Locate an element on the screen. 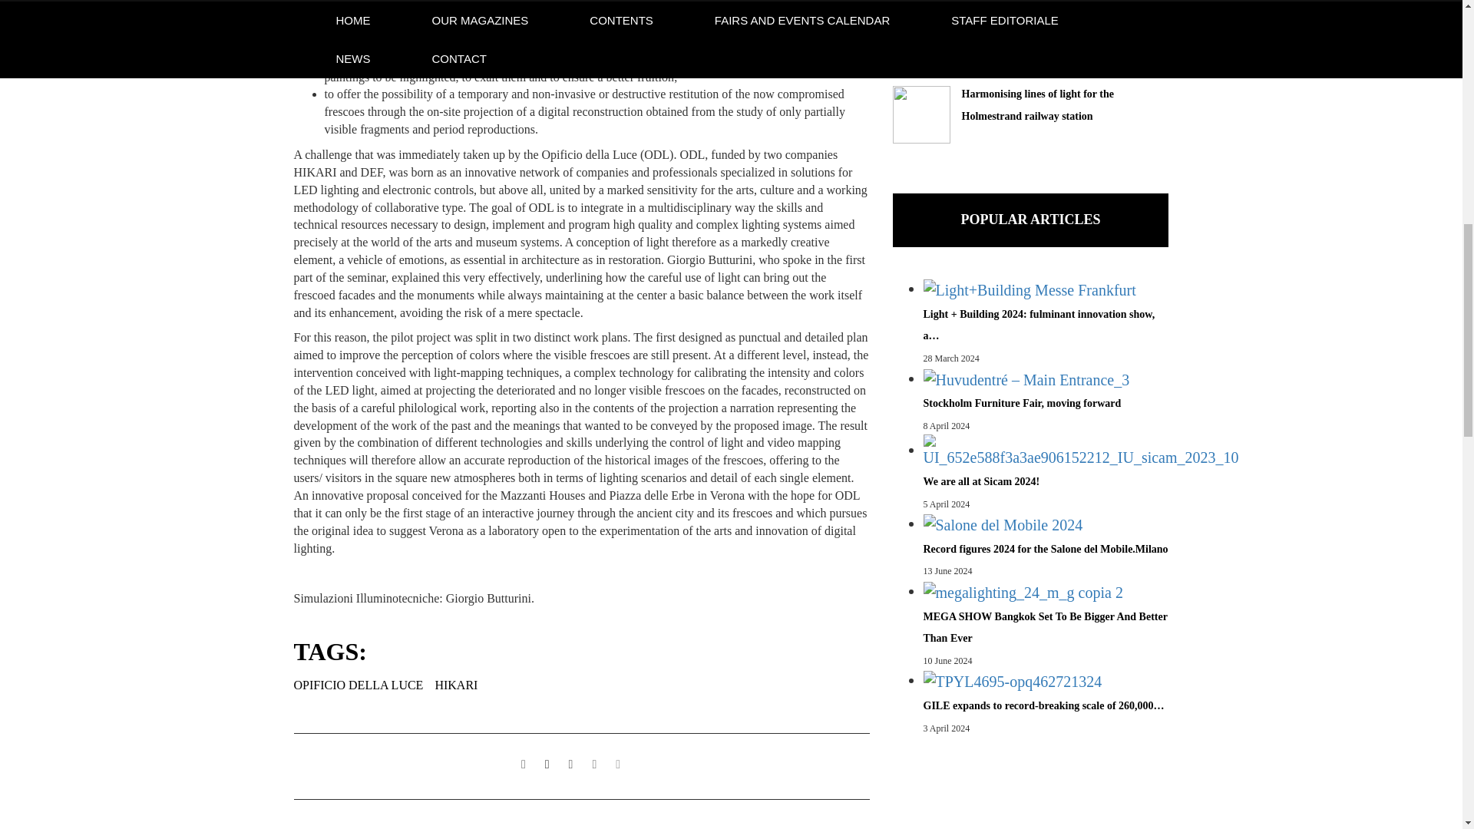  We are all at Sicam 2024! is located at coordinates (1079, 451).